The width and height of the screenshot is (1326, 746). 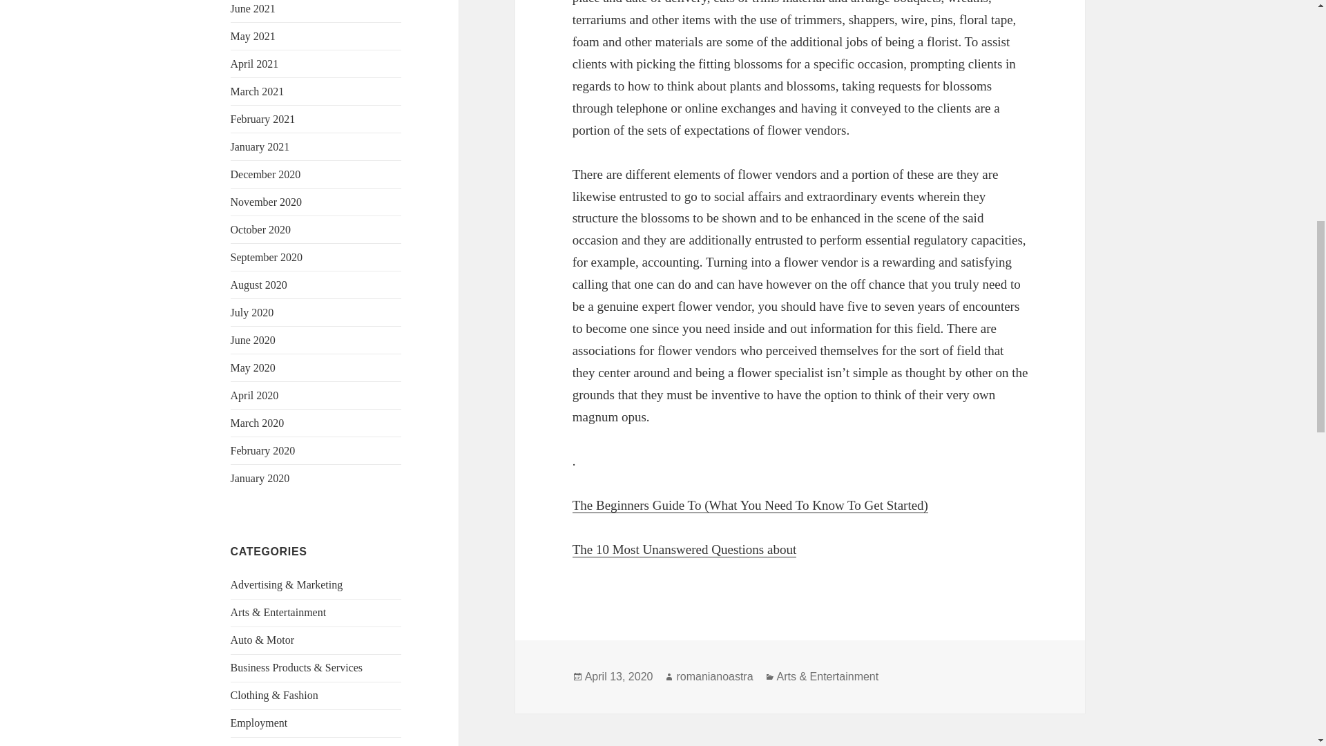 What do you see at coordinates (265, 174) in the screenshot?
I see `December 2020` at bounding box center [265, 174].